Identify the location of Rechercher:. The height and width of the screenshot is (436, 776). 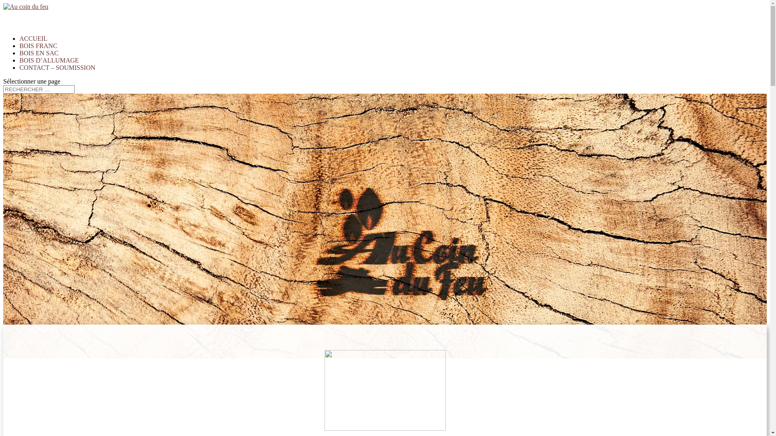
(39, 90).